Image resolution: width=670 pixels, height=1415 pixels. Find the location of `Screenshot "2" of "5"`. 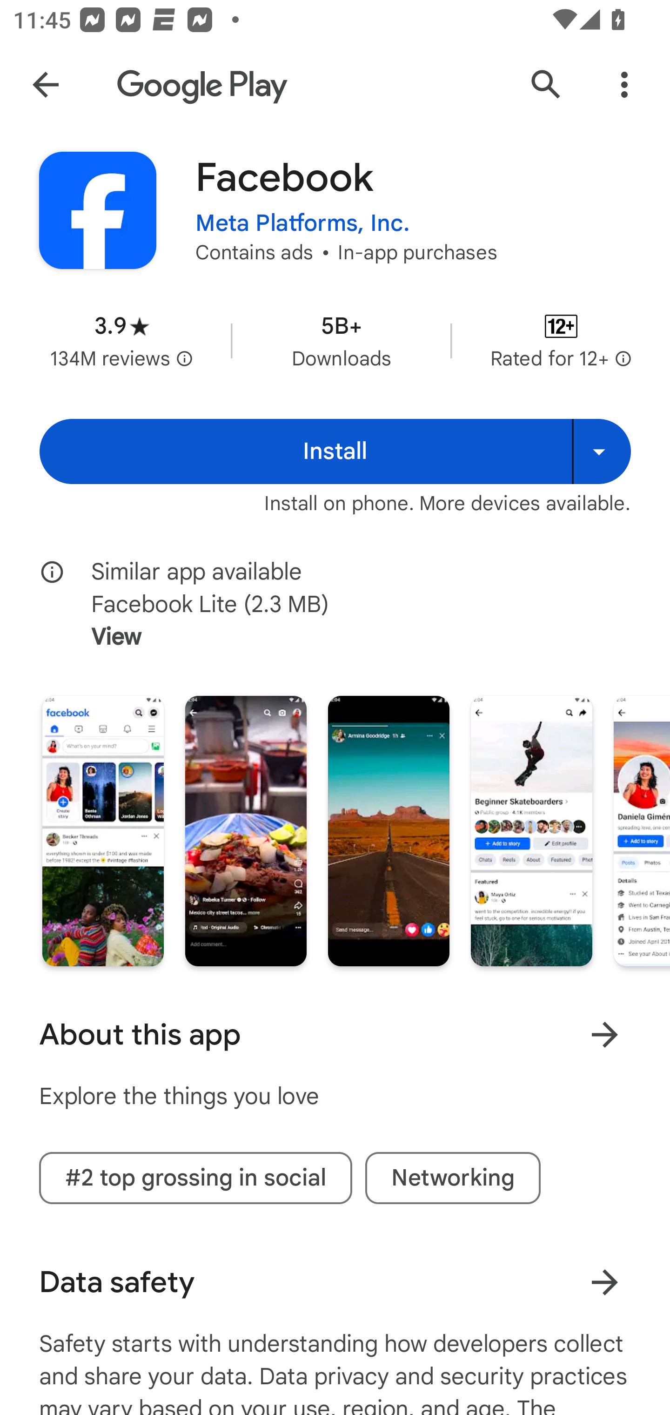

Screenshot "2" of "5" is located at coordinates (246, 831).